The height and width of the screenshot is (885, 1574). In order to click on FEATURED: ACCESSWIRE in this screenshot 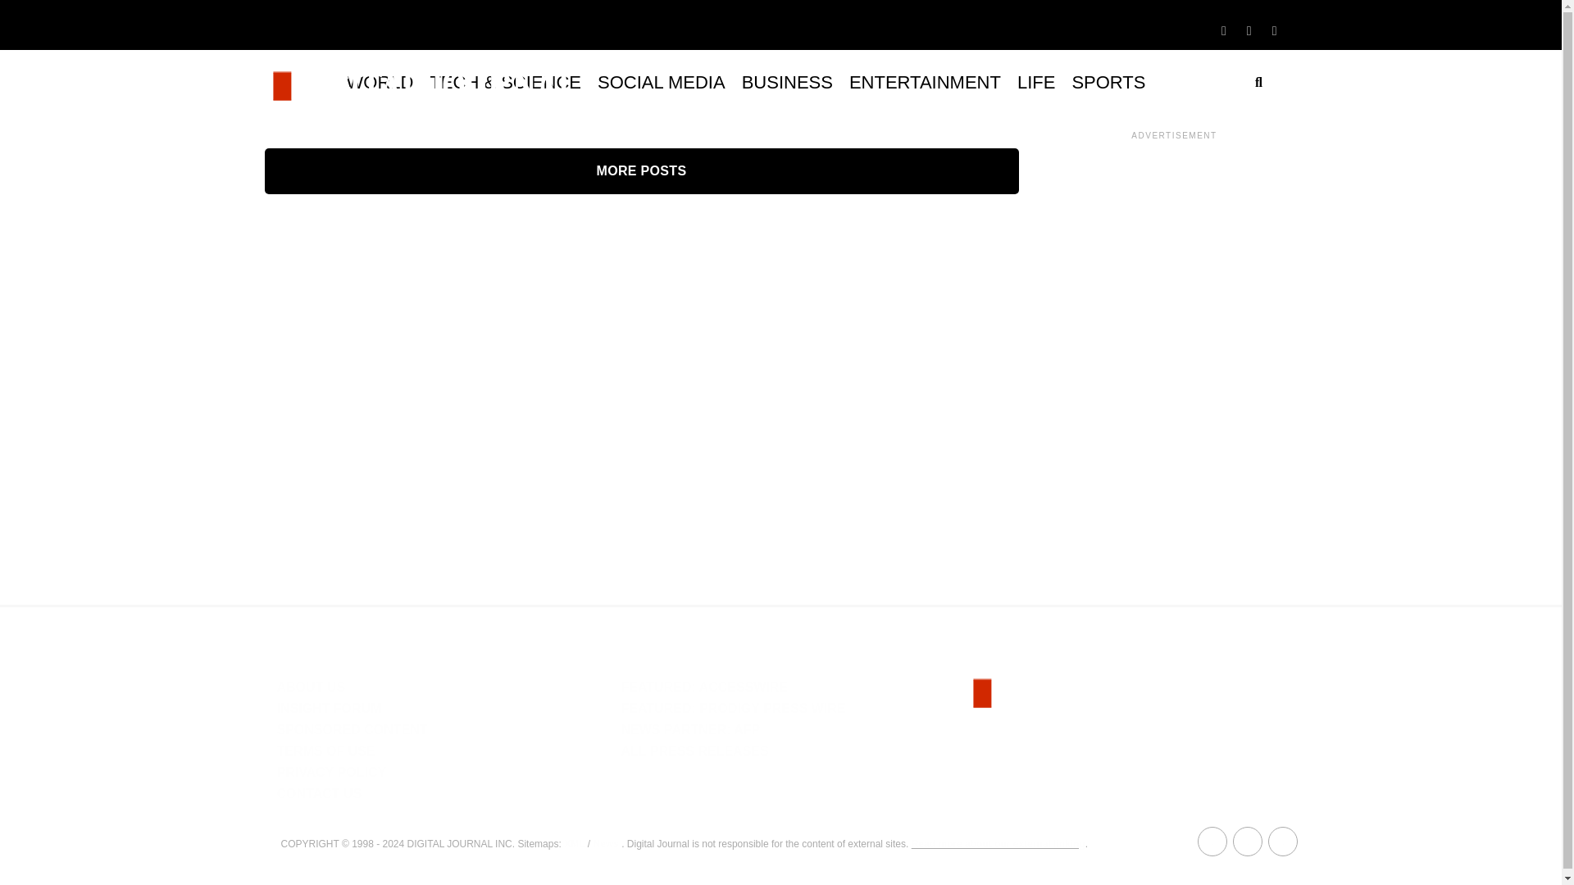, I will do `click(703, 687)`.